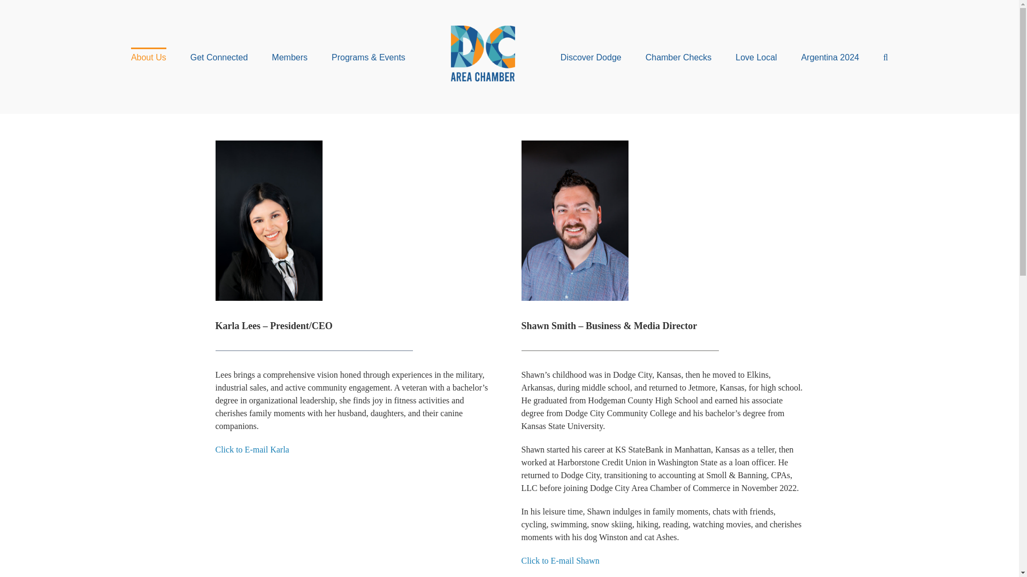 This screenshot has height=577, width=1027. I want to click on Members, so click(289, 57).